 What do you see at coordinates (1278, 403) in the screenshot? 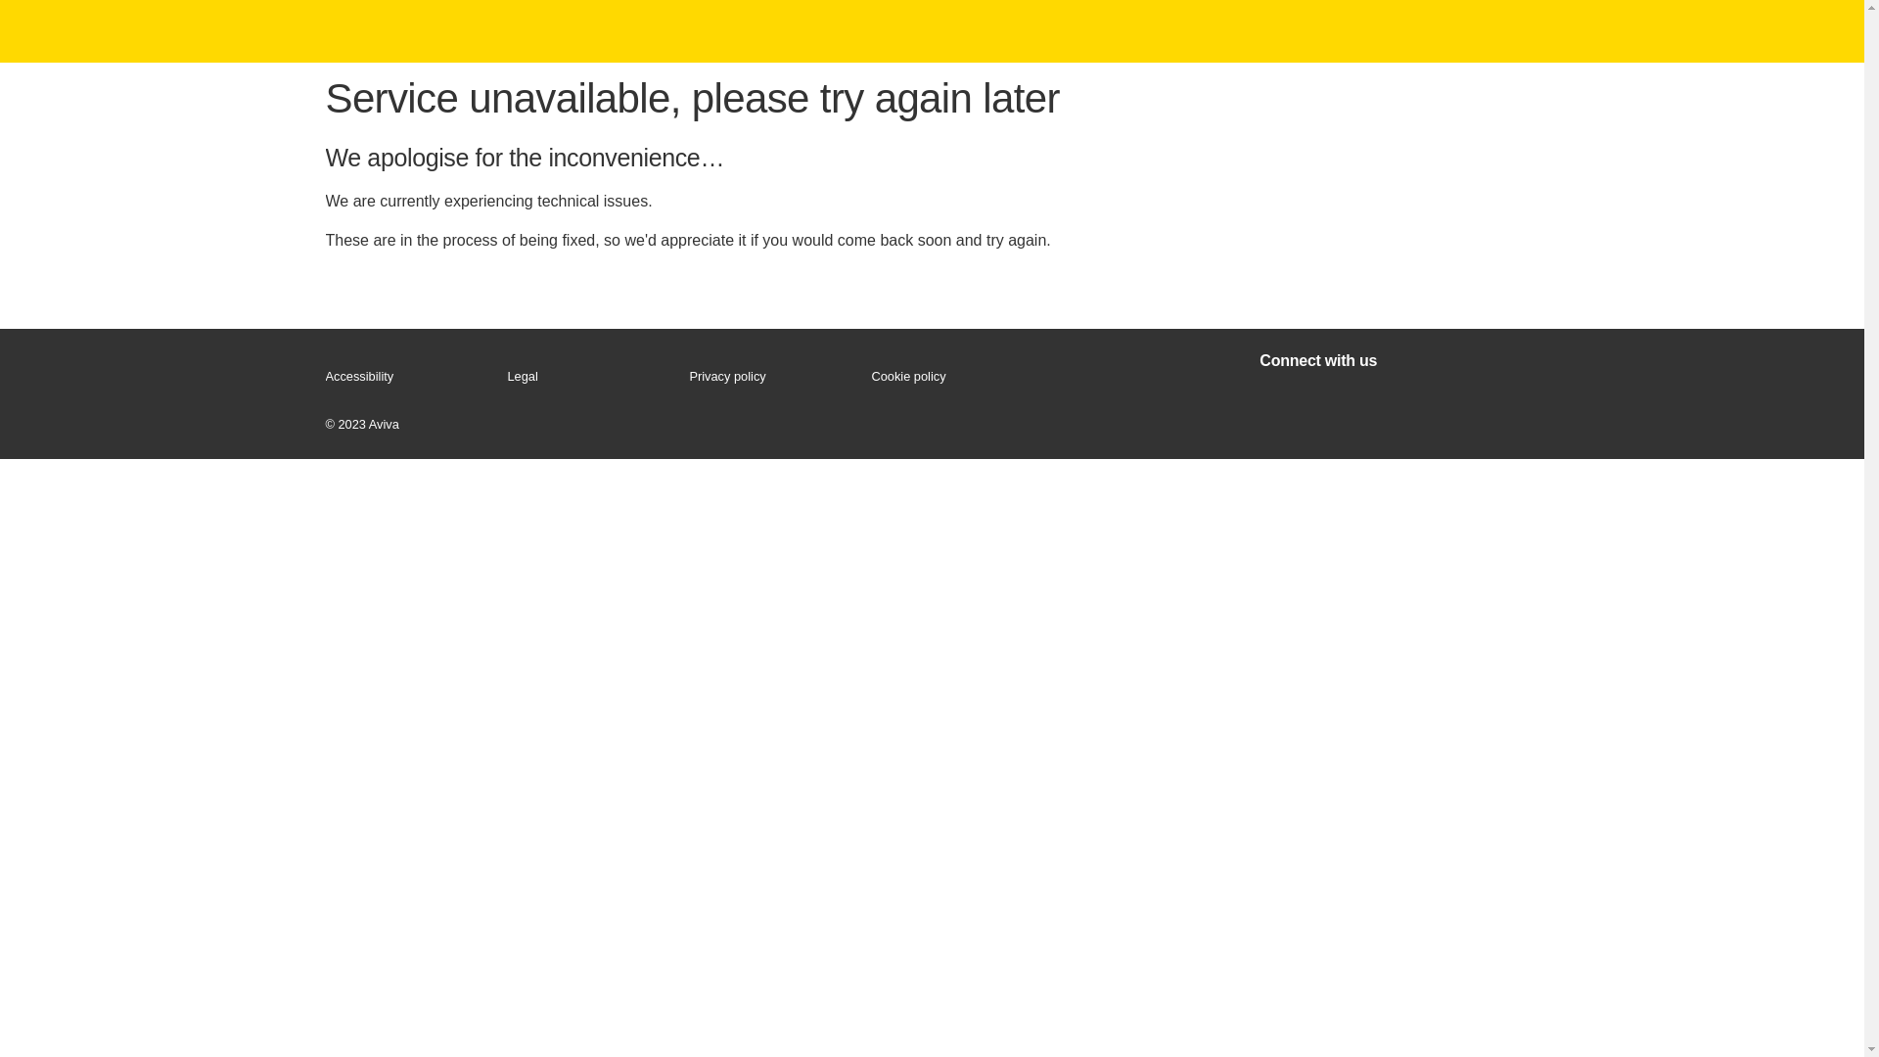
I see `Facebook` at bounding box center [1278, 403].